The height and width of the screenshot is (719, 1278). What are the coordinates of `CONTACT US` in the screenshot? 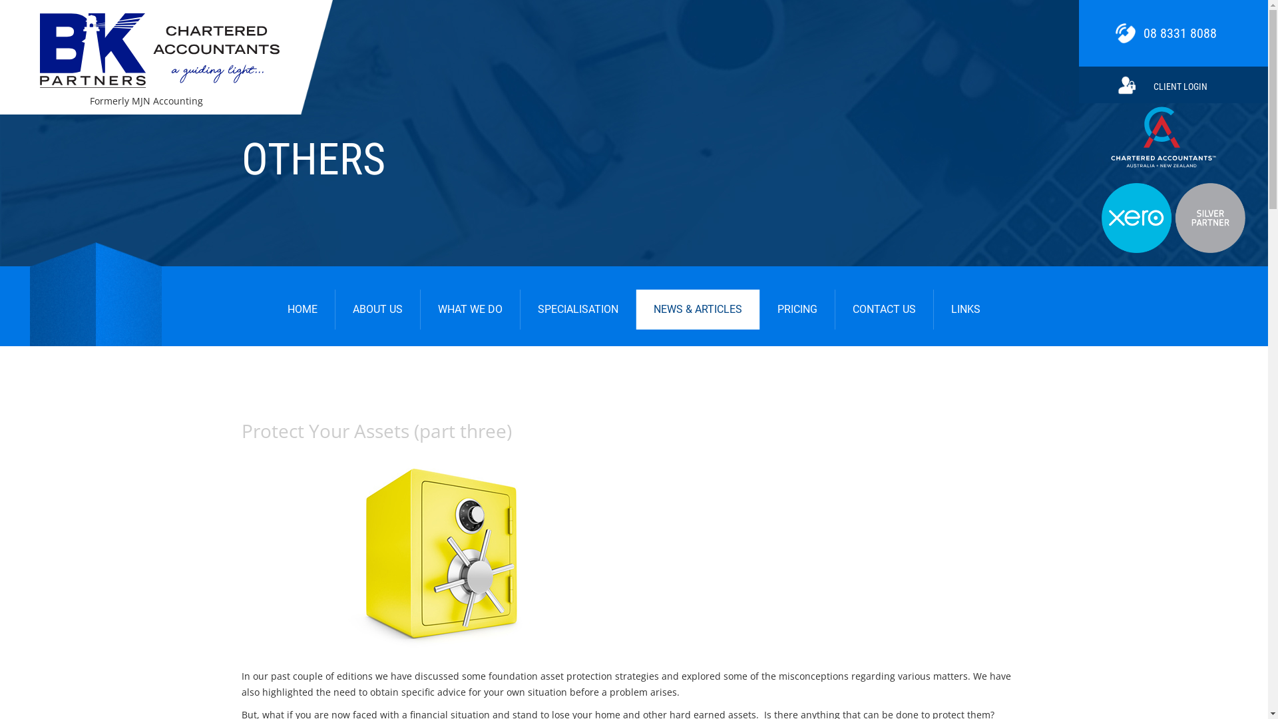 It's located at (884, 310).